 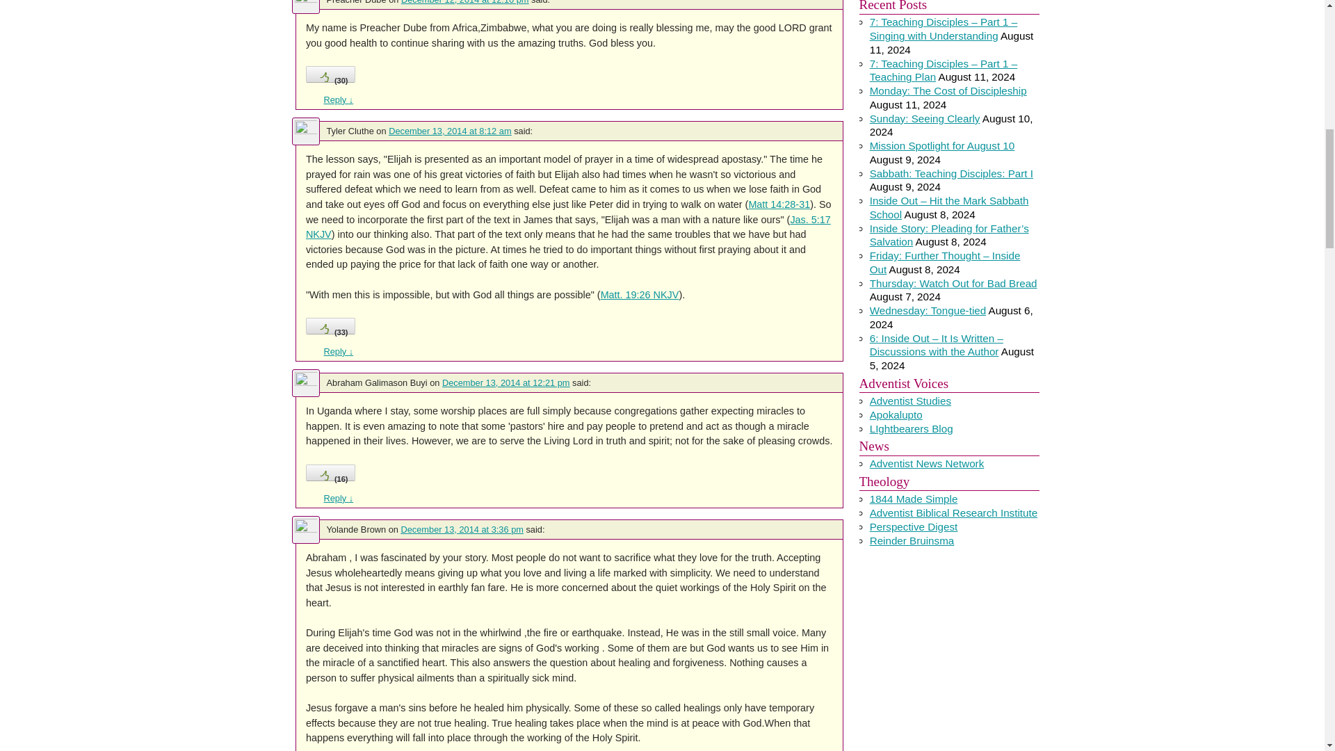 I want to click on  David Hamstra blog, so click(x=896, y=414).